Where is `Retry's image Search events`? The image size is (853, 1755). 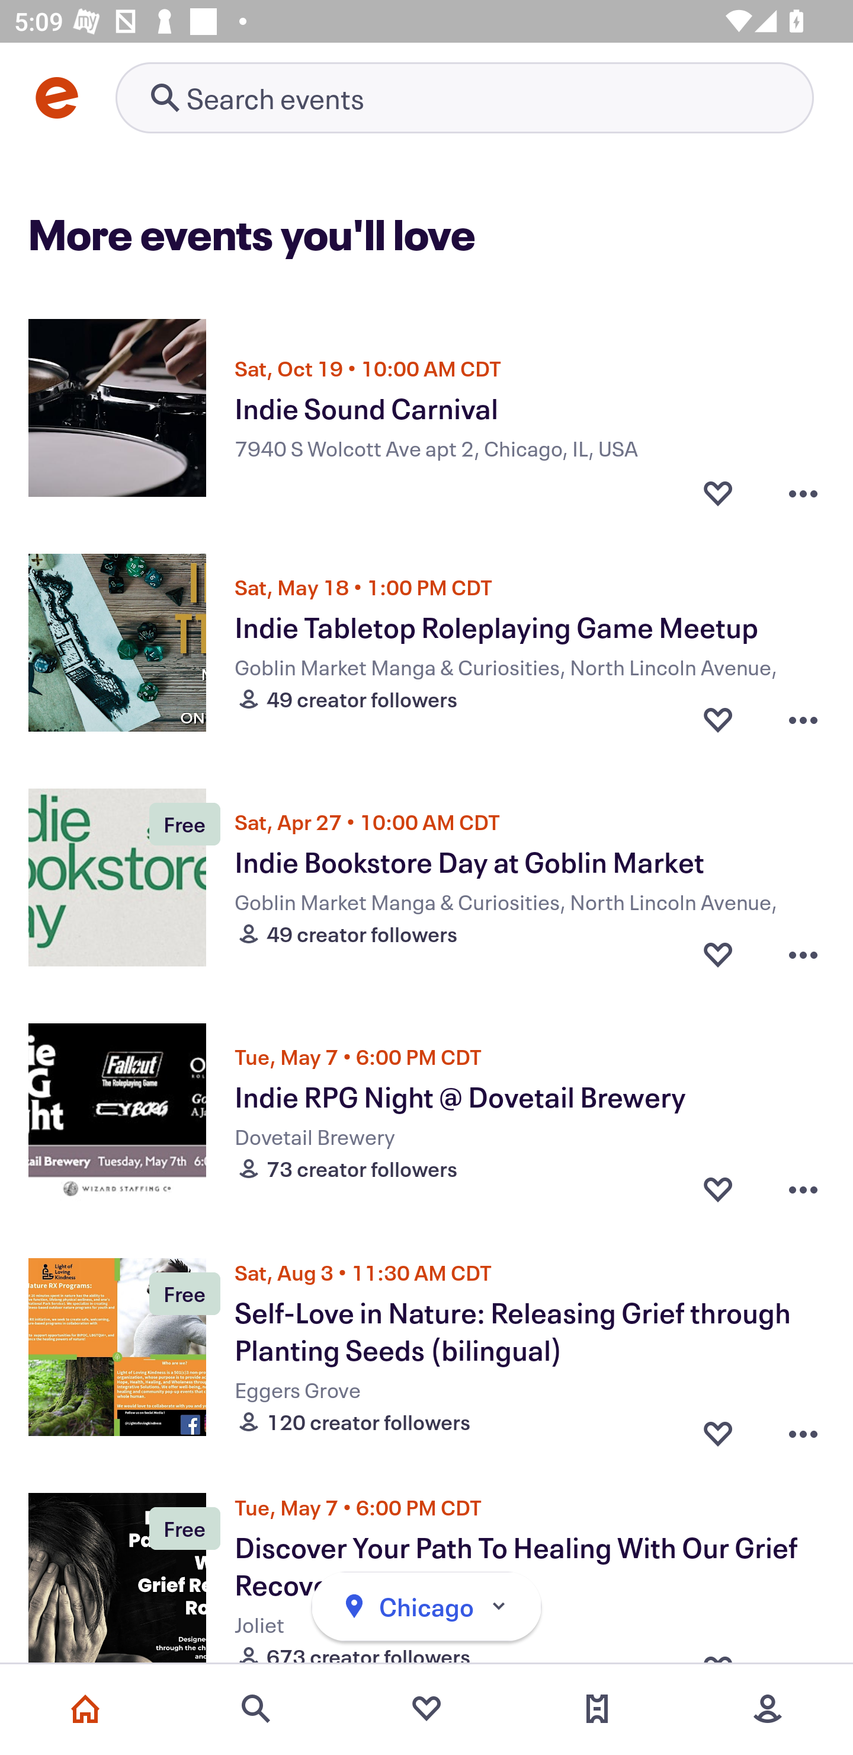
Retry's image Search events is located at coordinates (464, 97).